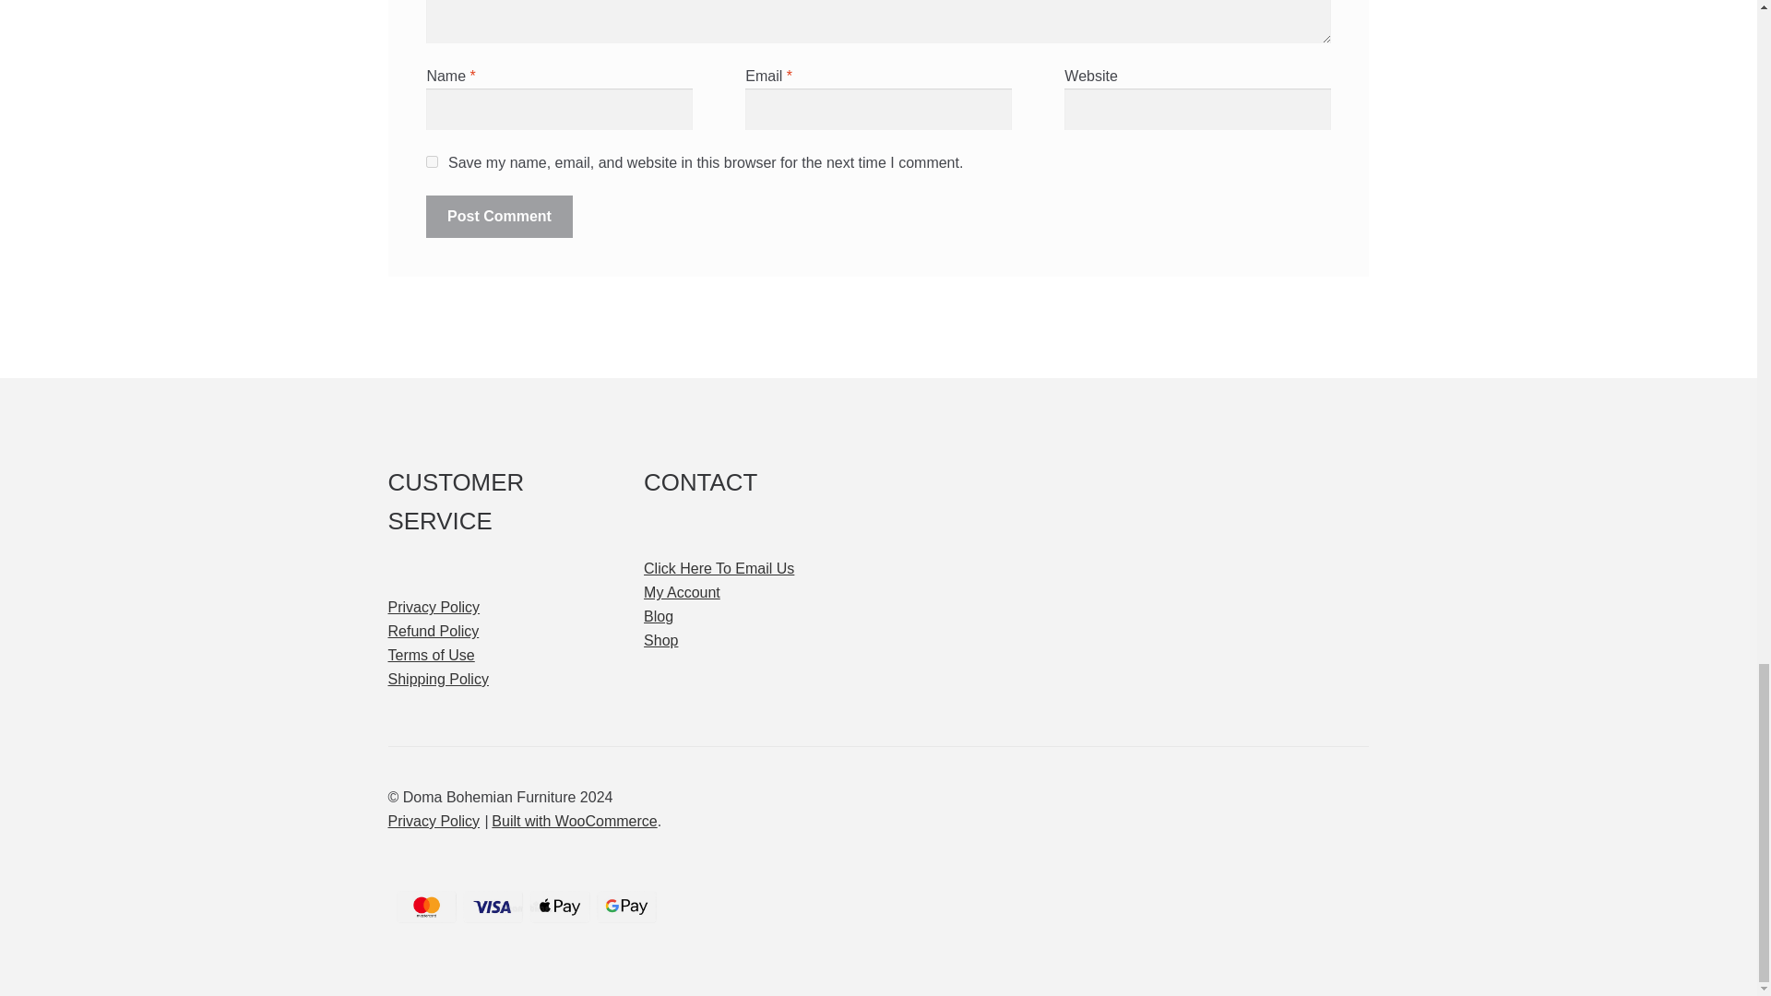 The height and width of the screenshot is (996, 1771). Describe the element at coordinates (574, 821) in the screenshot. I see `WooCommerce - The Best eCommerce Platform for WordPress` at that location.